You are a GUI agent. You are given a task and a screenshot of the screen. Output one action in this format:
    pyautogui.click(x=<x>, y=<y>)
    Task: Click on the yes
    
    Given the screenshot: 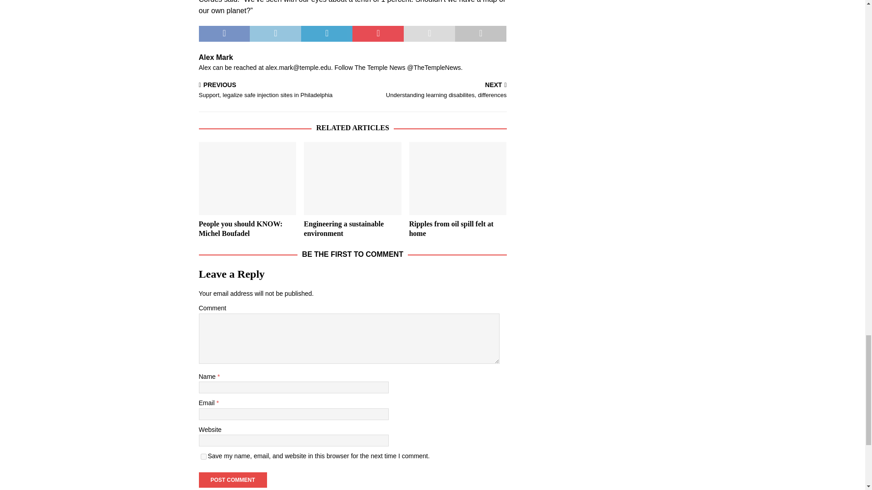 What is the action you would take?
    pyautogui.click(x=203, y=456)
    